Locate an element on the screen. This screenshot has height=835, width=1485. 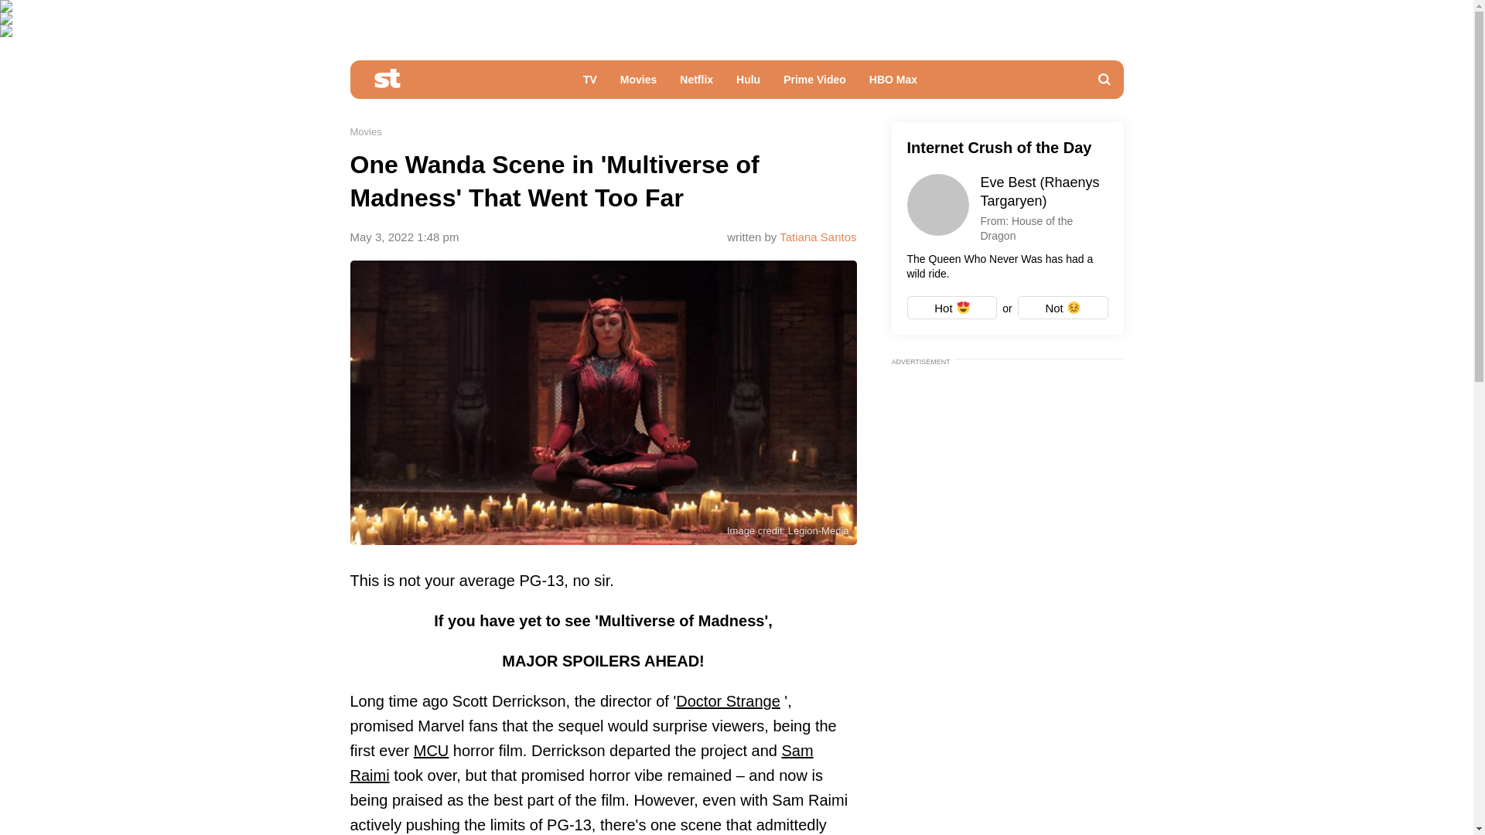
TV is located at coordinates (590, 83).